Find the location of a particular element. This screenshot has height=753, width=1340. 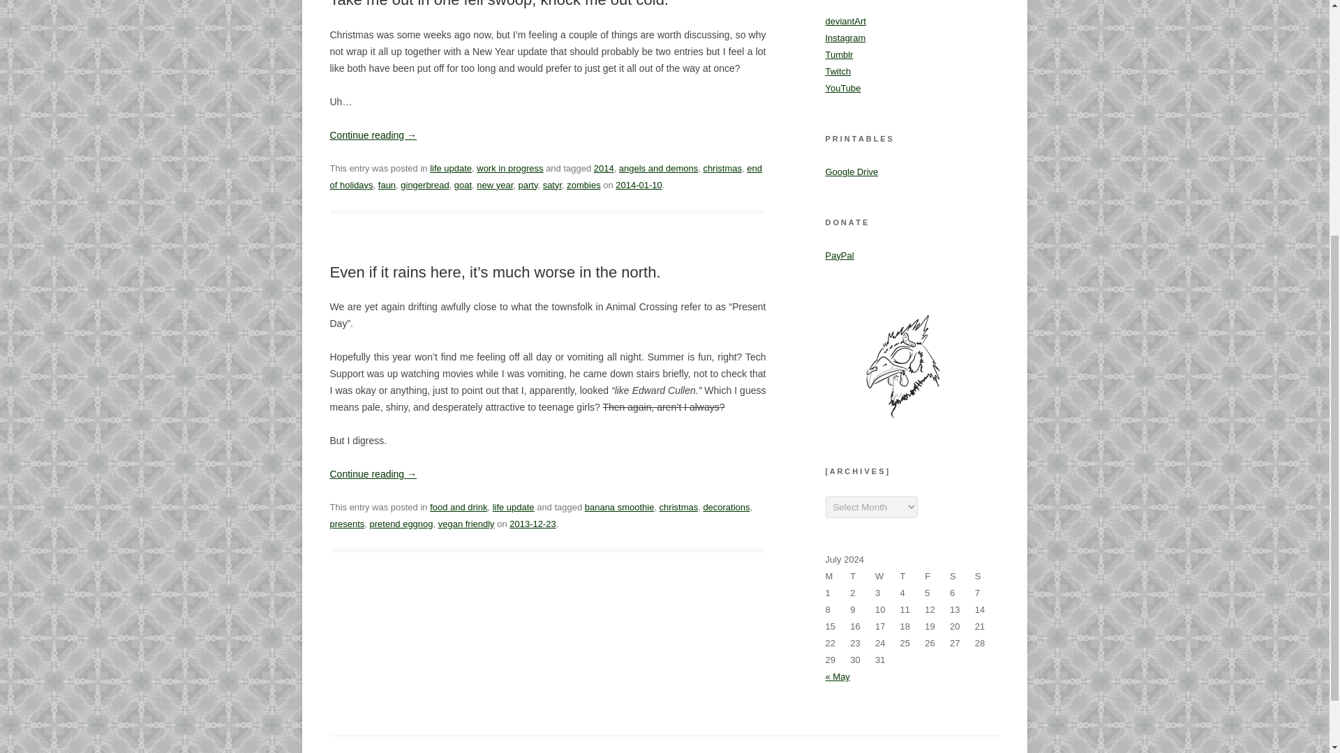

Tuesday is located at coordinates (862, 577).